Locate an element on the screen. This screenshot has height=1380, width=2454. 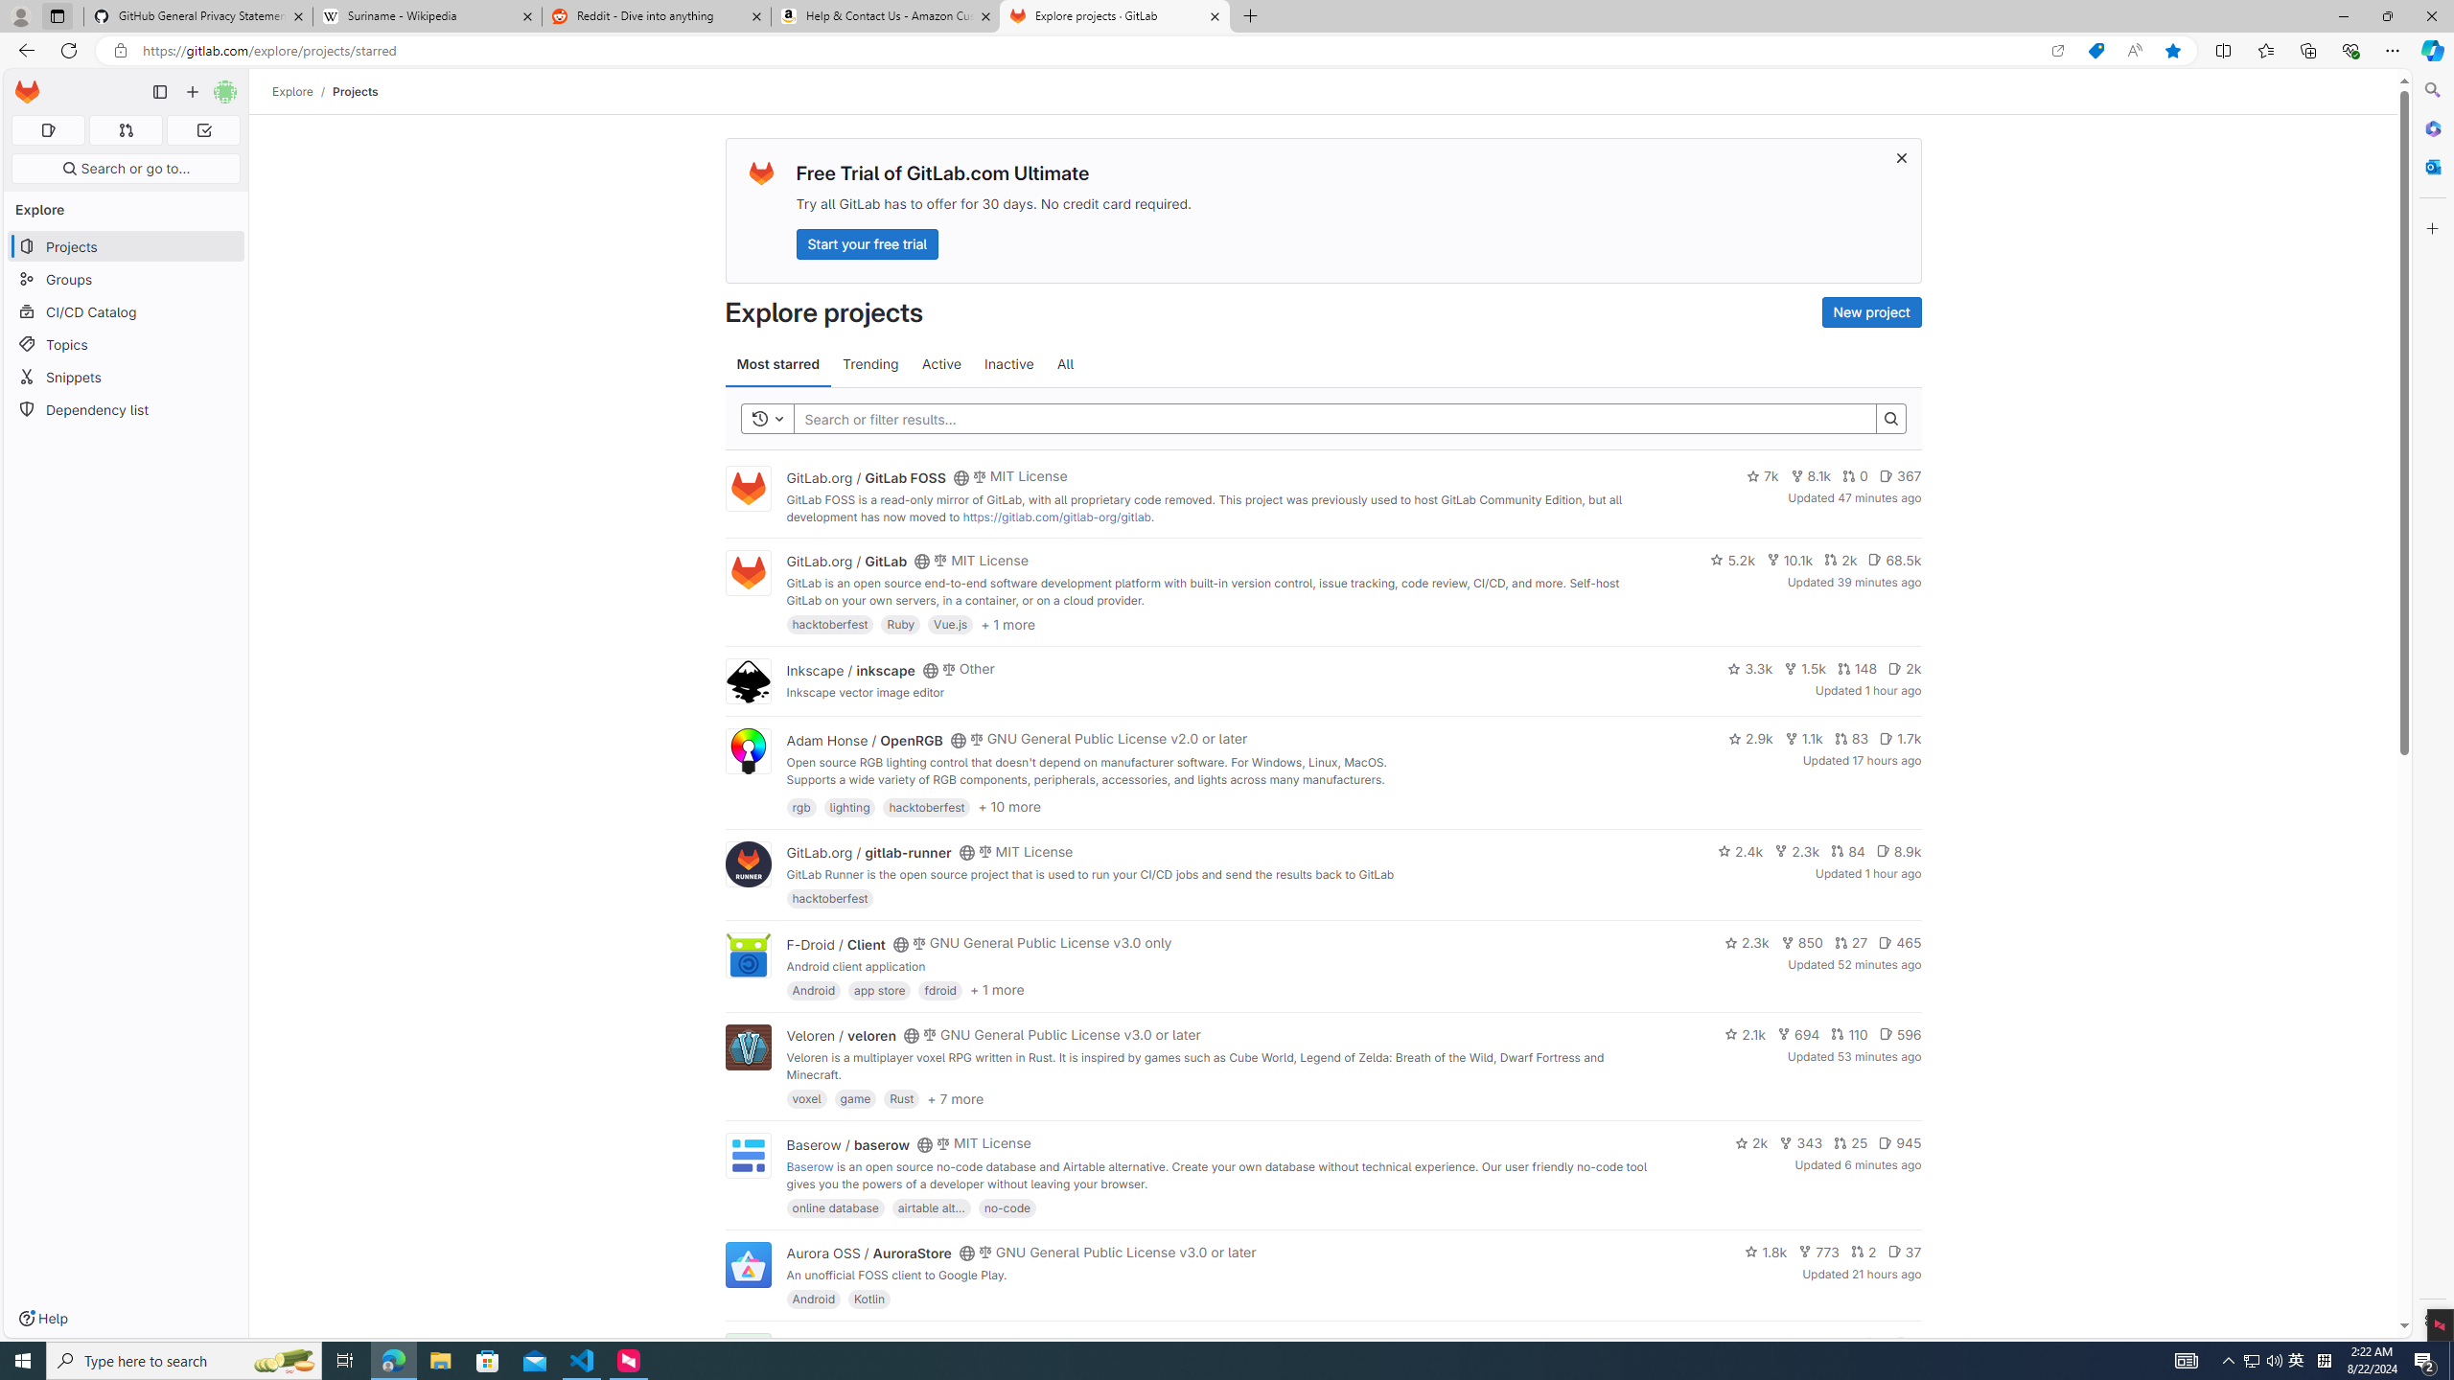
https://openrgb.org is located at coordinates (949, 796).